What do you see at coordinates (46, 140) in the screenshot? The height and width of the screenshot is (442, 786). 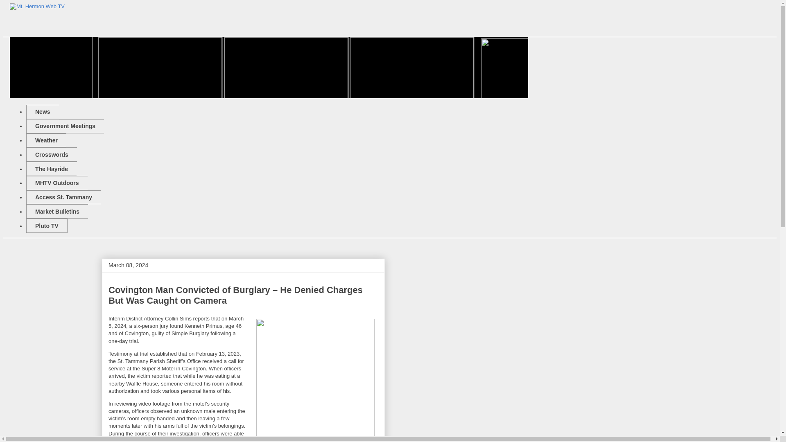 I see `Weather` at bounding box center [46, 140].